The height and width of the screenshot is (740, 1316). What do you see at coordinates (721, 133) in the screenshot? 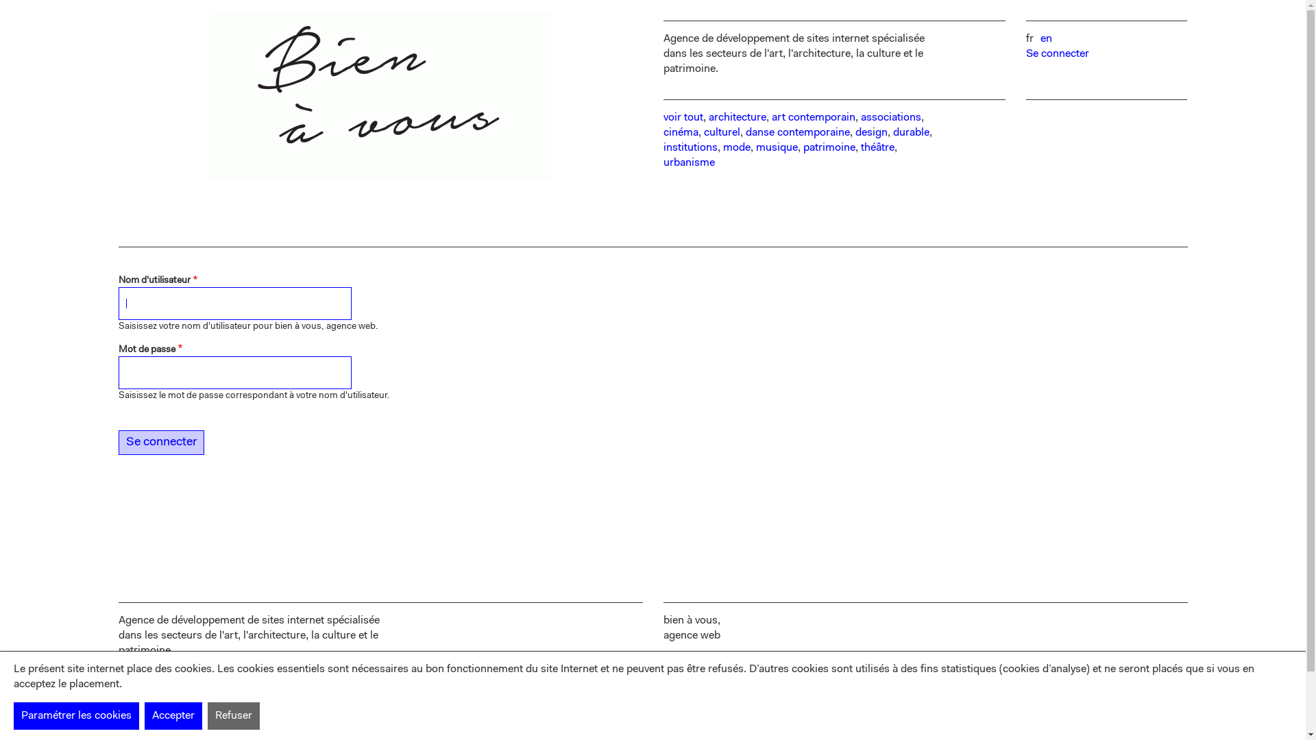
I see `culturel` at bounding box center [721, 133].